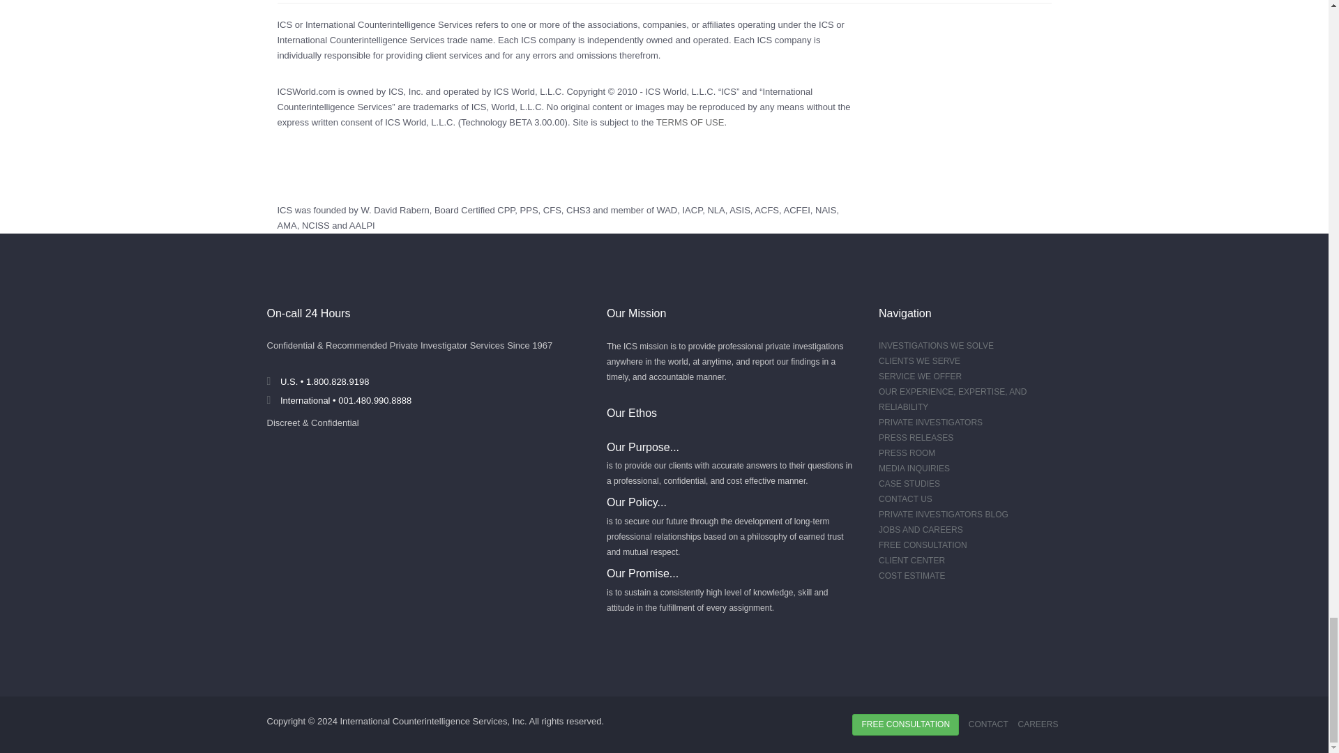  Describe the element at coordinates (362, 225) in the screenshot. I see `Arizona Association of Licensed Private Investigators` at that location.